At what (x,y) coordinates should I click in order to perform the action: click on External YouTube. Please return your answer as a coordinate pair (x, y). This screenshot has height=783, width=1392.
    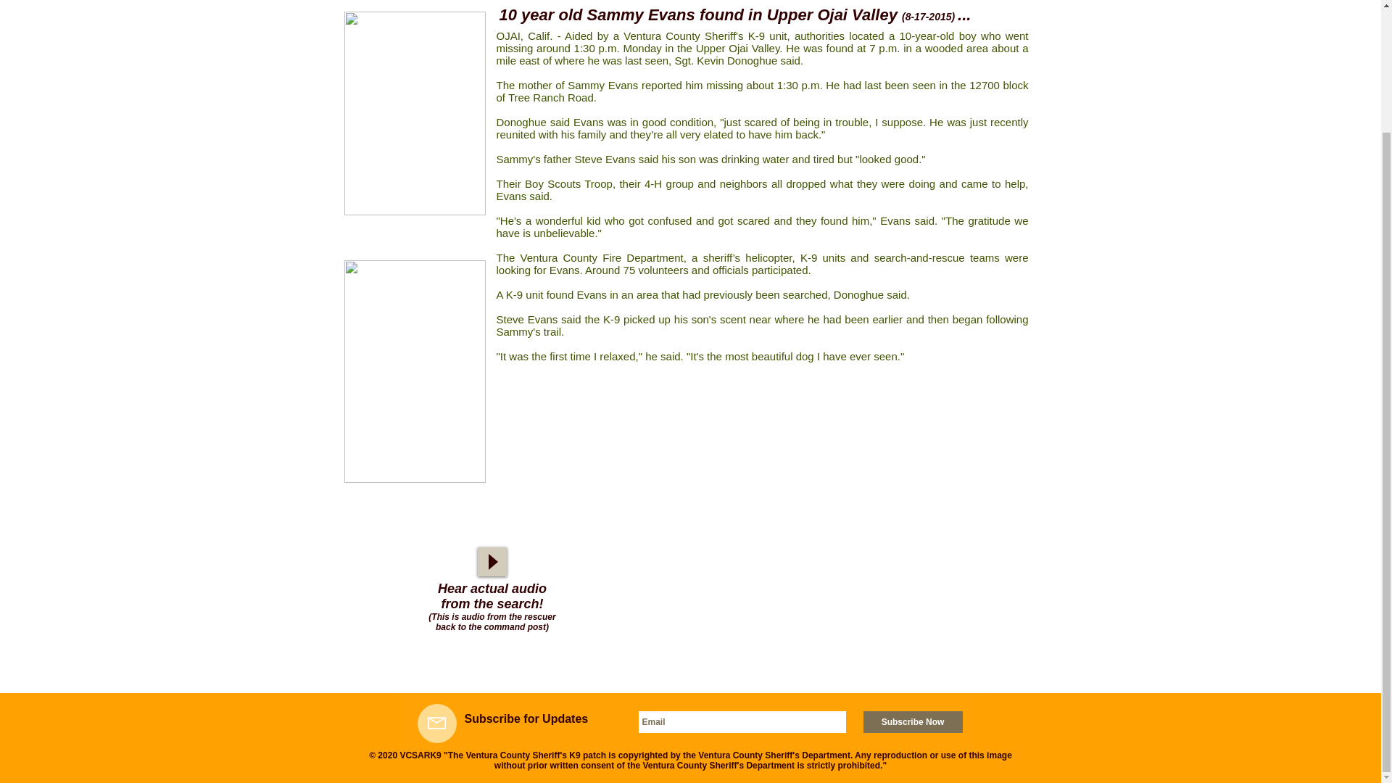
    Looking at the image, I should click on (772, 594).